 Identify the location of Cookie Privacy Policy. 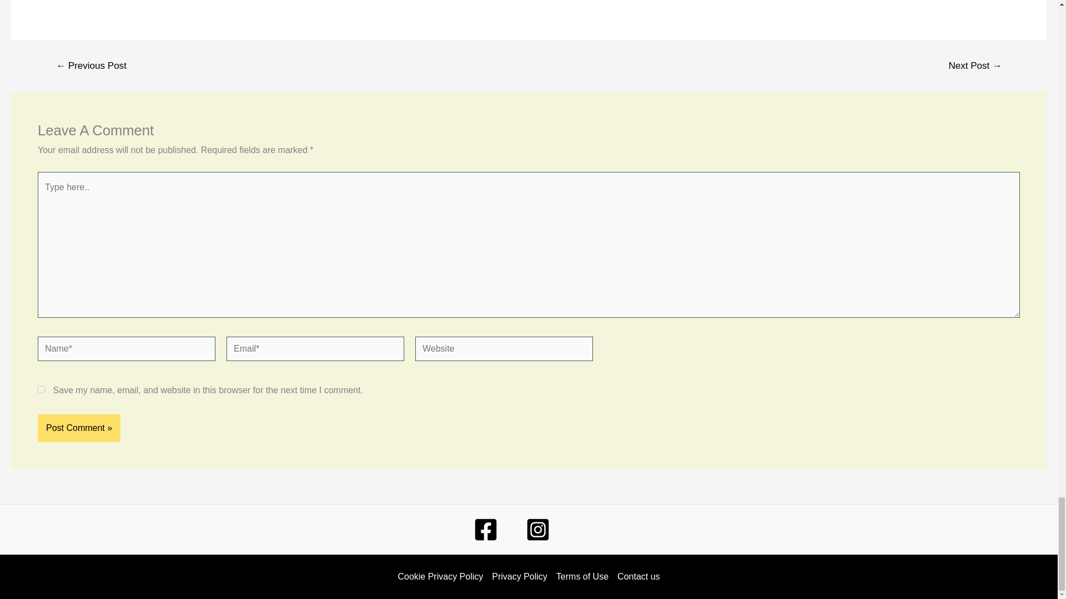
(442, 577).